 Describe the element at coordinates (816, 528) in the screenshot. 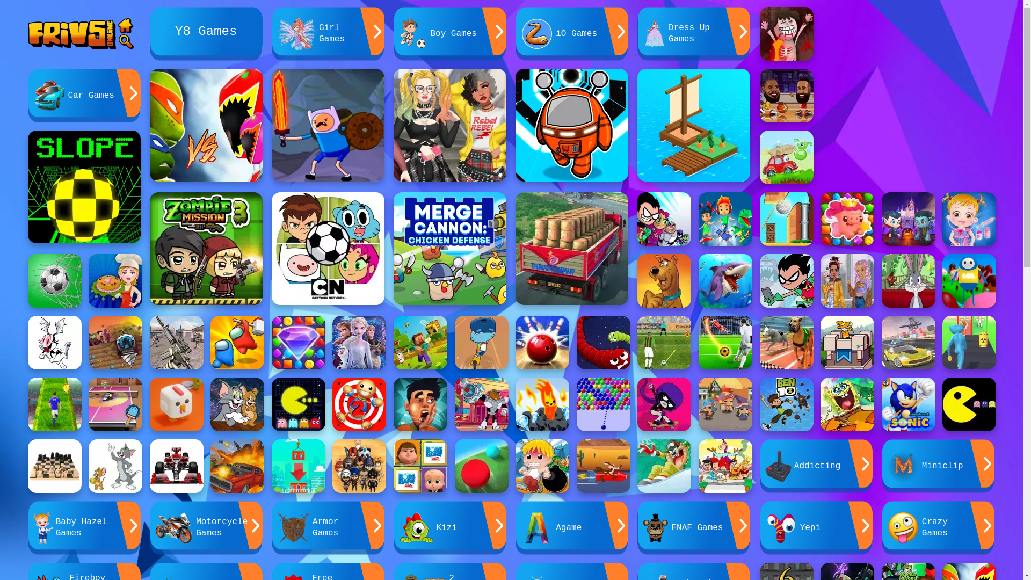

I see `Yepi` at that location.